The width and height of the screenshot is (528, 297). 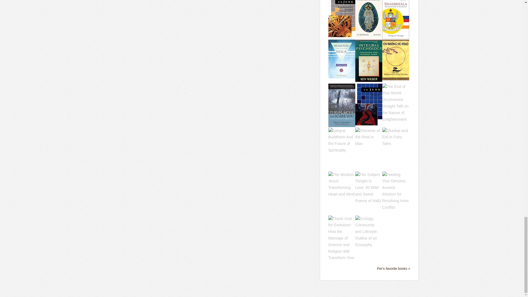 What do you see at coordinates (342, 16) in the screenshot?
I see `Synchronicity: An Acausal Connecting Principle` at bounding box center [342, 16].